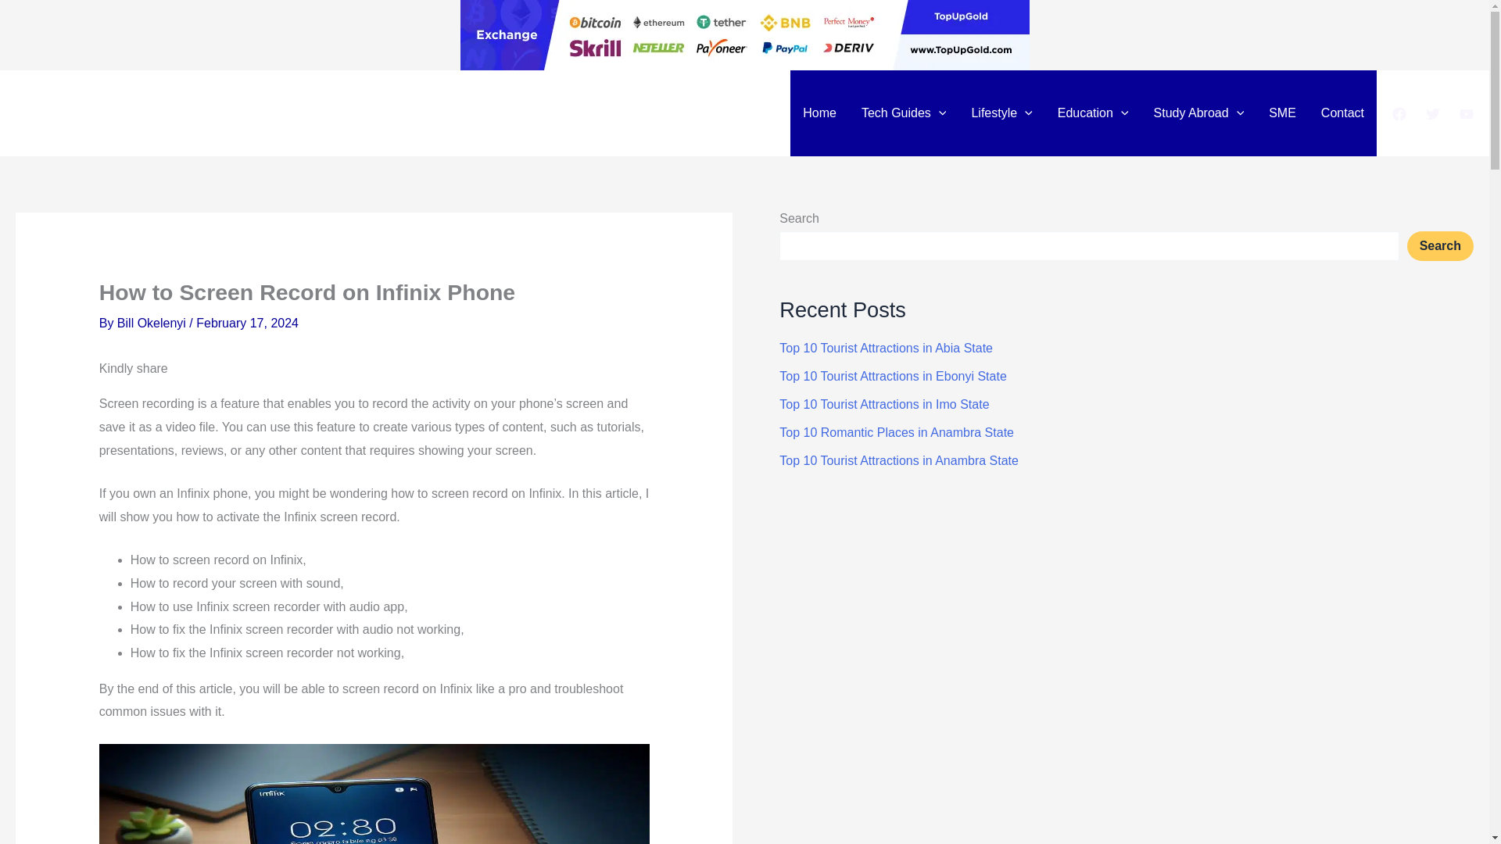 Image resolution: width=1501 pixels, height=844 pixels. What do you see at coordinates (374, 794) in the screenshot?
I see `How to Screen Record on Infinix Phone 1` at bounding box center [374, 794].